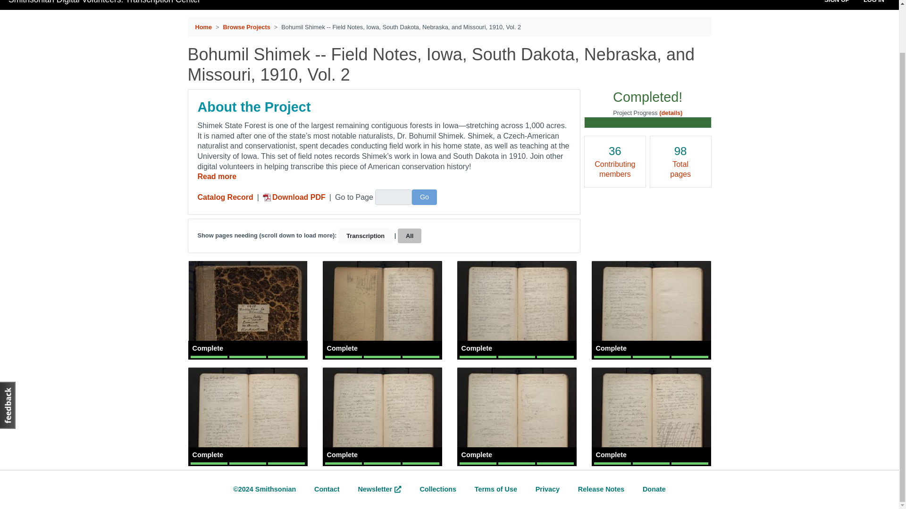  What do you see at coordinates (217, 176) in the screenshot?
I see `Read more` at bounding box center [217, 176].